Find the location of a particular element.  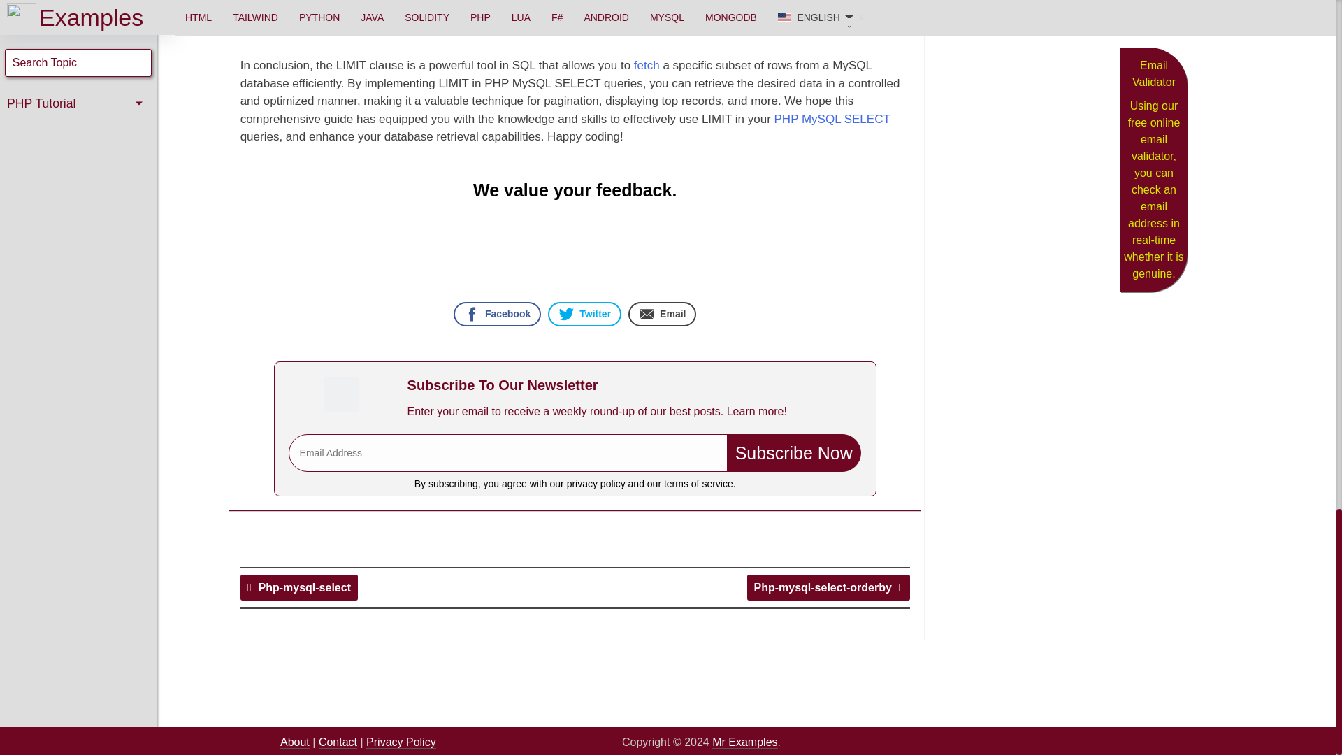

Mr Examples is located at coordinates (744, 742).